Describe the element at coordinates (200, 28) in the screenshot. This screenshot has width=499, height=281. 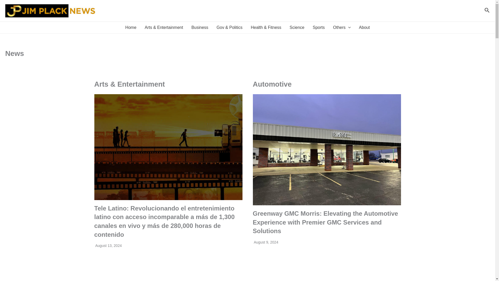
I see `Business` at that location.